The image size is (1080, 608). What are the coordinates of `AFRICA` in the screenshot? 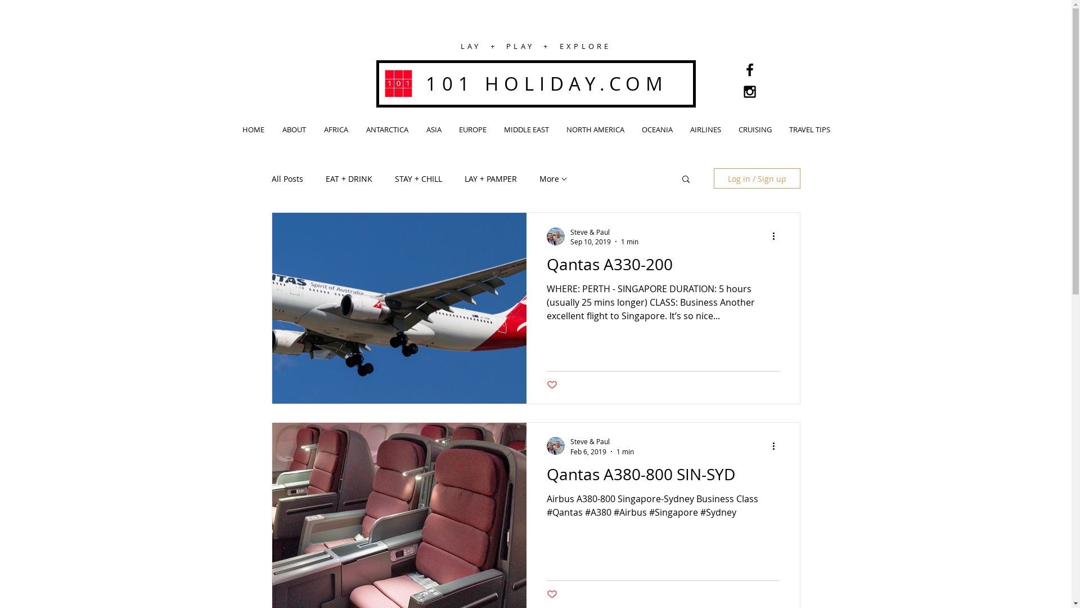 It's located at (336, 129).